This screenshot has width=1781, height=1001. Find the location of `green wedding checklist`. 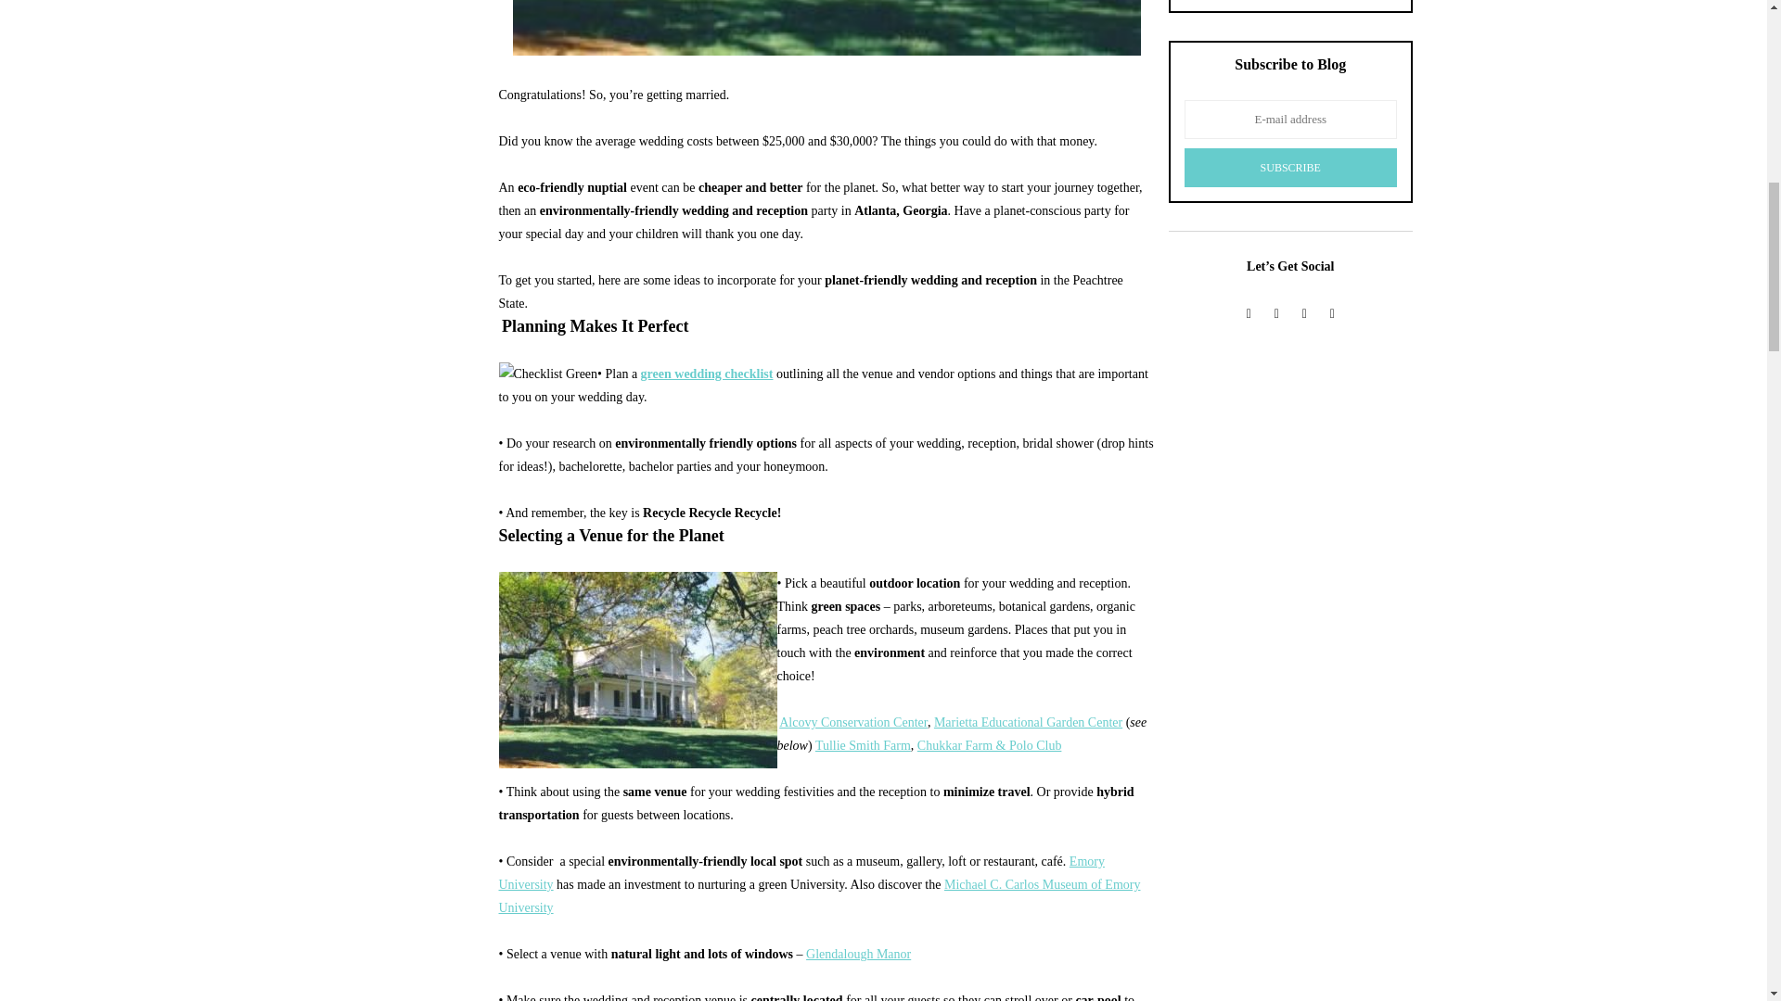

green wedding checklist is located at coordinates (707, 374).